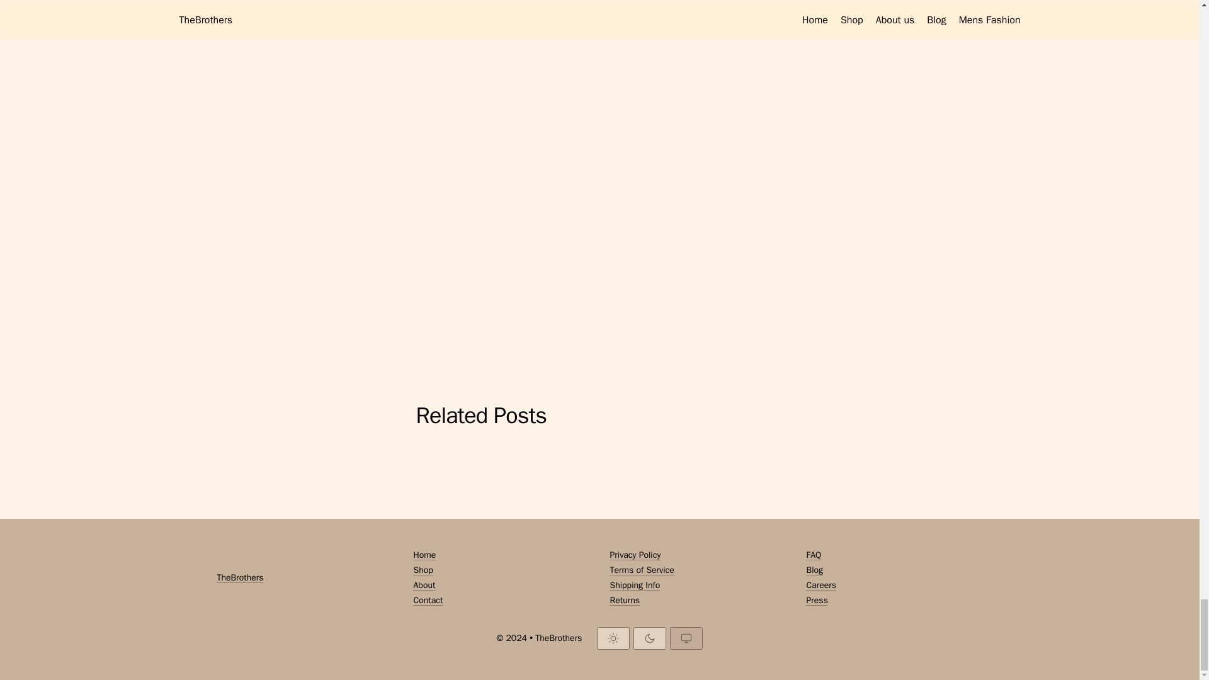 This screenshot has height=680, width=1209. Describe the element at coordinates (894, 601) in the screenshot. I see `Press` at that location.